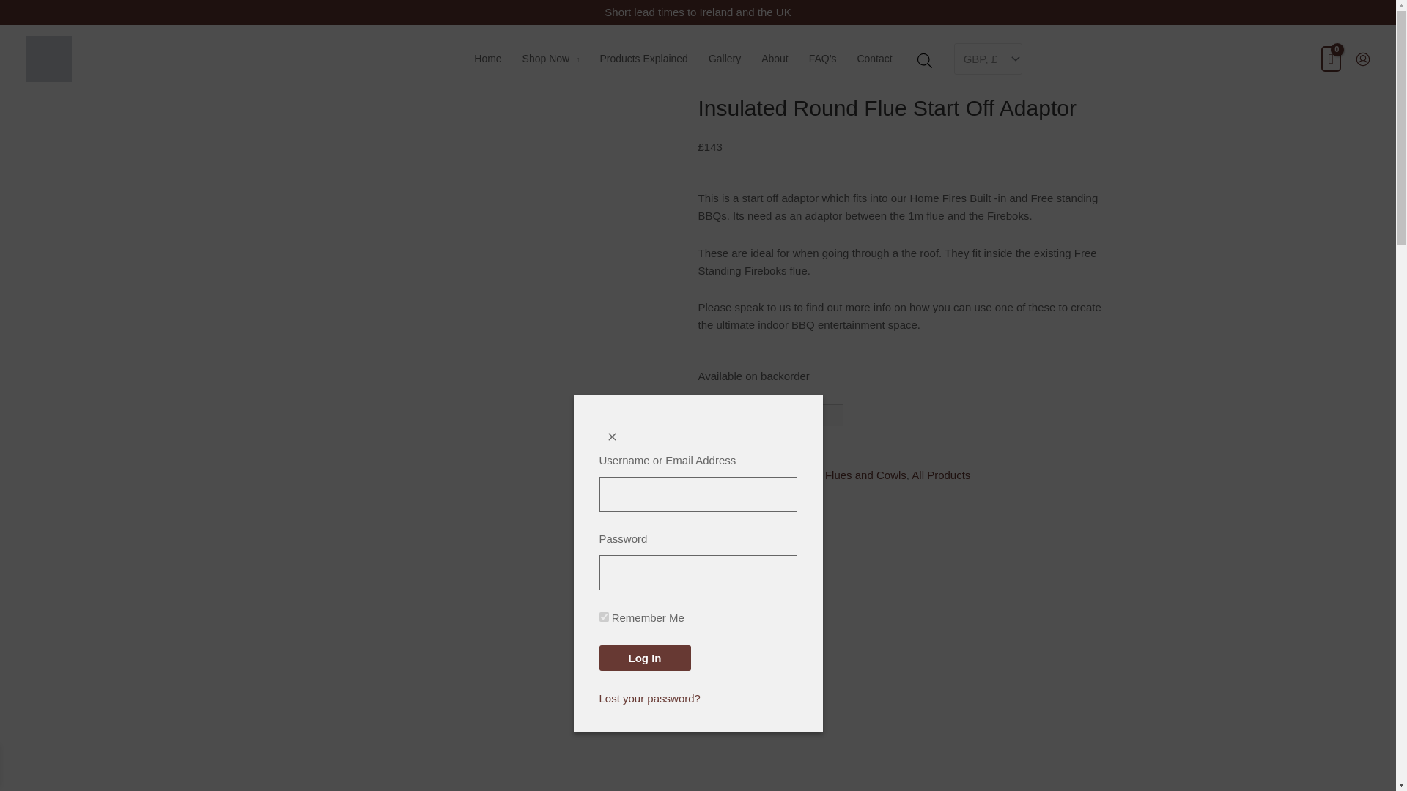 The width and height of the screenshot is (1407, 791). Describe the element at coordinates (941, 475) in the screenshot. I see `All Products` at that location.